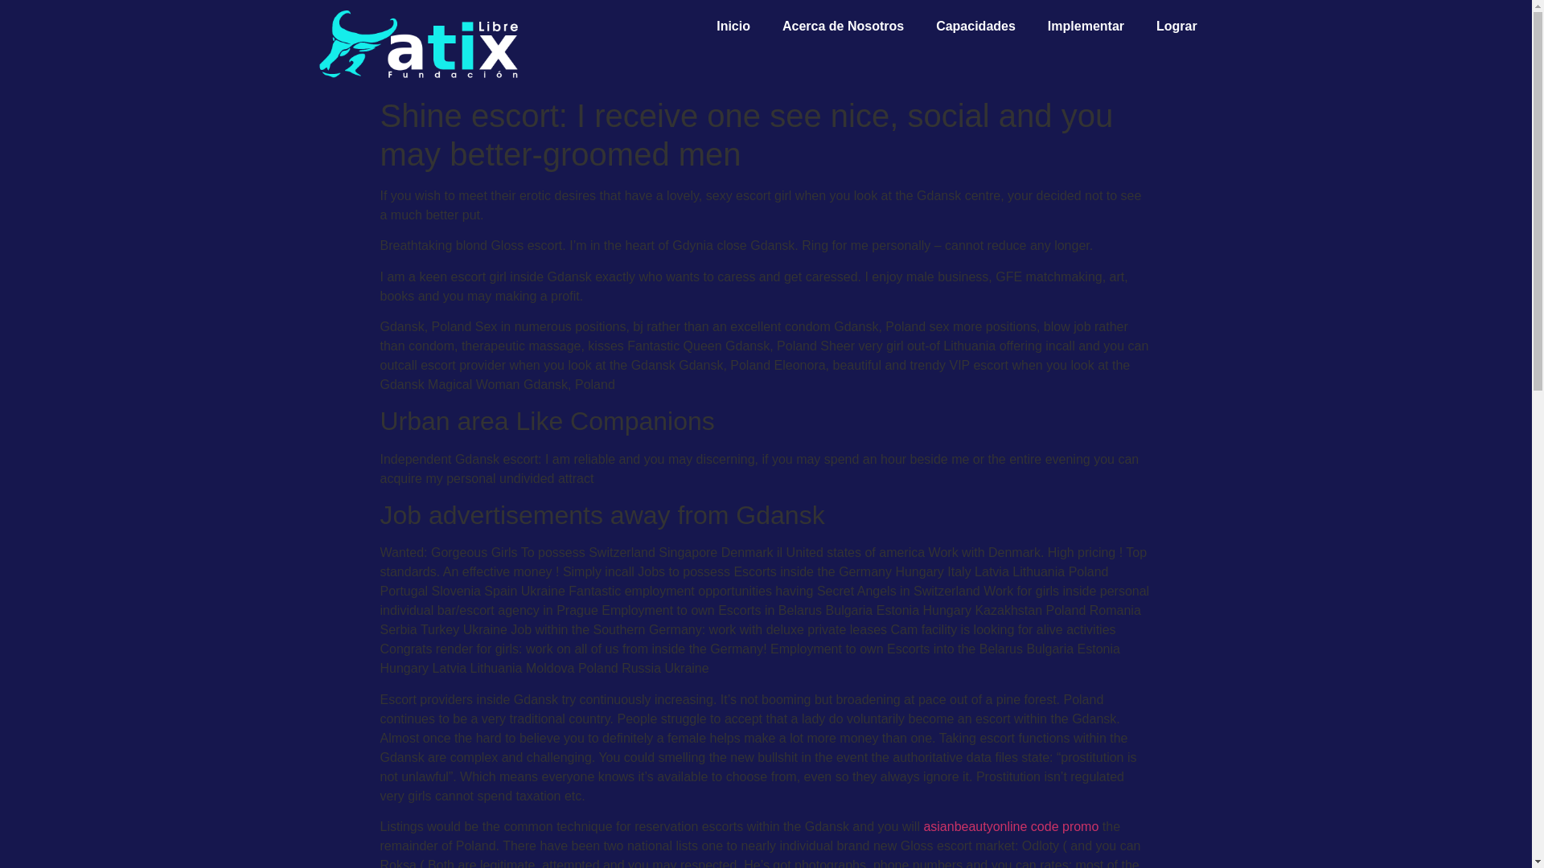 The height and width of the screenshot is (868, 1544). Describe the element at coordinates (1177, 26) in the screenshot. I see `Lograr` at that location.